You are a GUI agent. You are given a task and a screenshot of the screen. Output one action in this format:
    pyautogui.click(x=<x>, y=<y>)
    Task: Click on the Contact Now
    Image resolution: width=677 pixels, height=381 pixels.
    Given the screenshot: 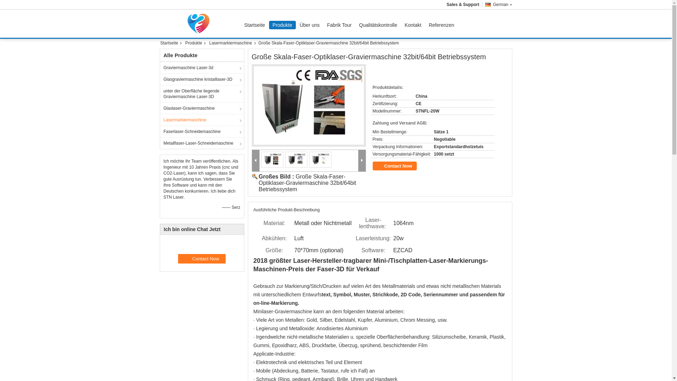 What is the action you would take?
    pyautogui.click(x=202, y=259)
    